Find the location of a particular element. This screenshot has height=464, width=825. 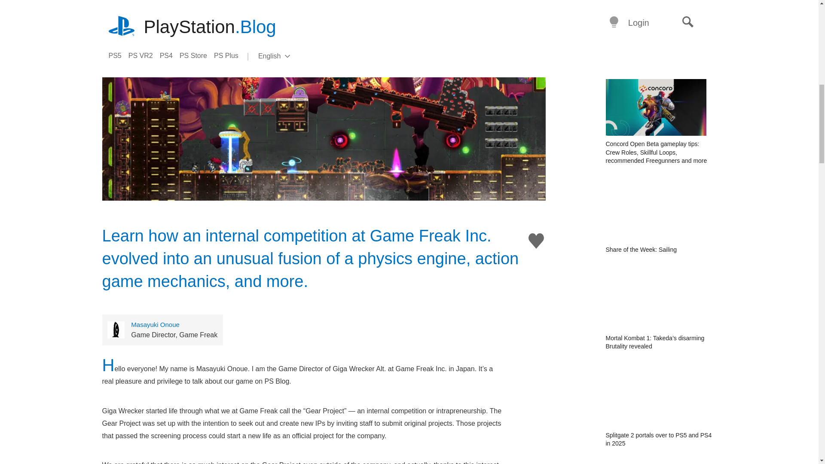

Like this is located at coordinates (536, 241).